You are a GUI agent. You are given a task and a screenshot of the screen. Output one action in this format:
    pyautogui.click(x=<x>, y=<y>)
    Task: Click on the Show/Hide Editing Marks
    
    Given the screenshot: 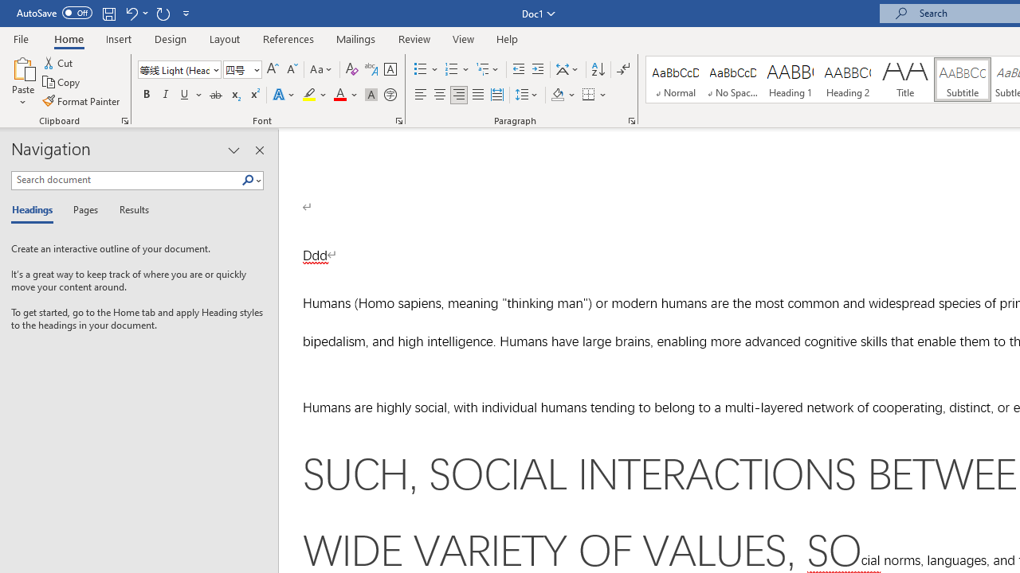 What is the action you would take?
    pyautogui.click(x=623, y=70)
    